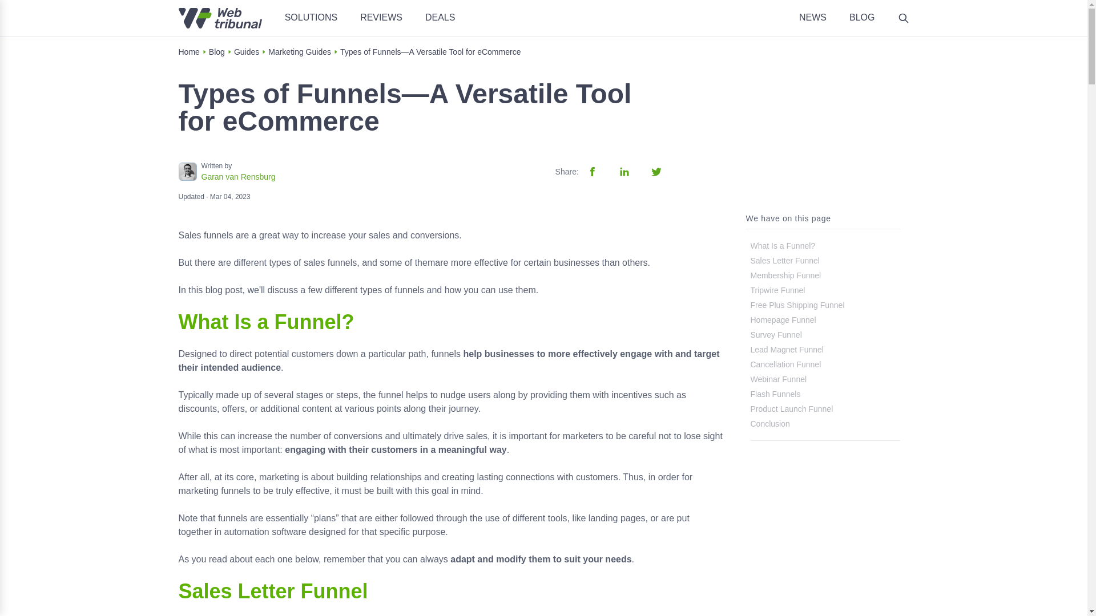 This screenshot has width=1096, height=616. I want to click on BLOG, so click(862, 17).